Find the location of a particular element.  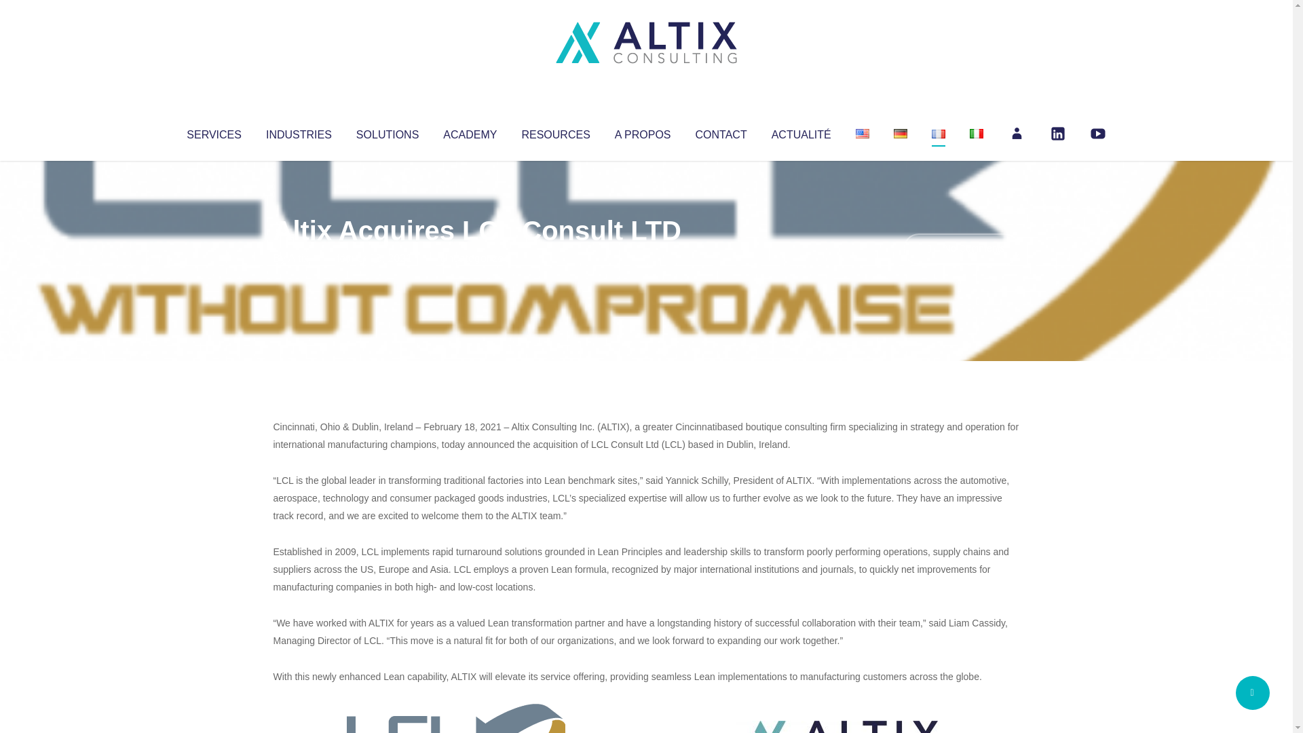

Articles par Altix is located at coordinates (299, 258).